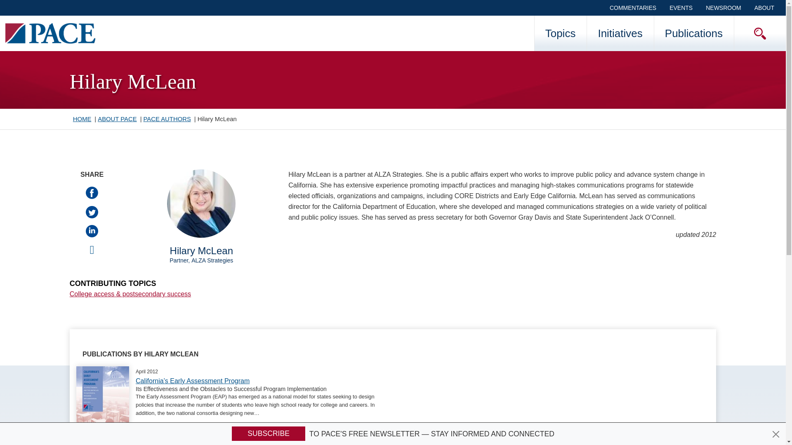 This screenshot has height=445, width=792. Describe the element at coordinates (50, 33) in the screenshot. I see `Home` at that location.